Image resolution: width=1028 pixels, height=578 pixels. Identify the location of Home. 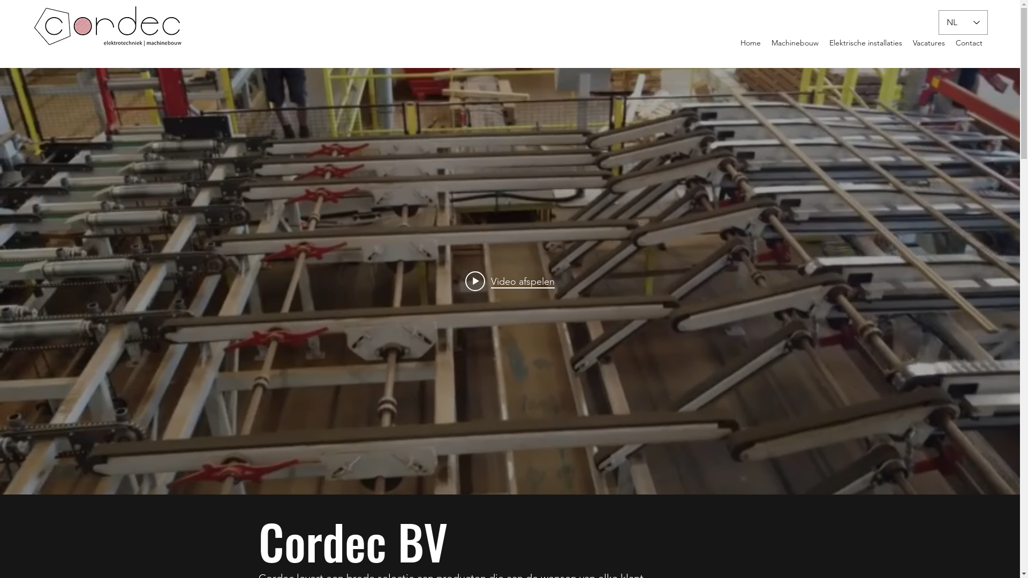
(751, 43).